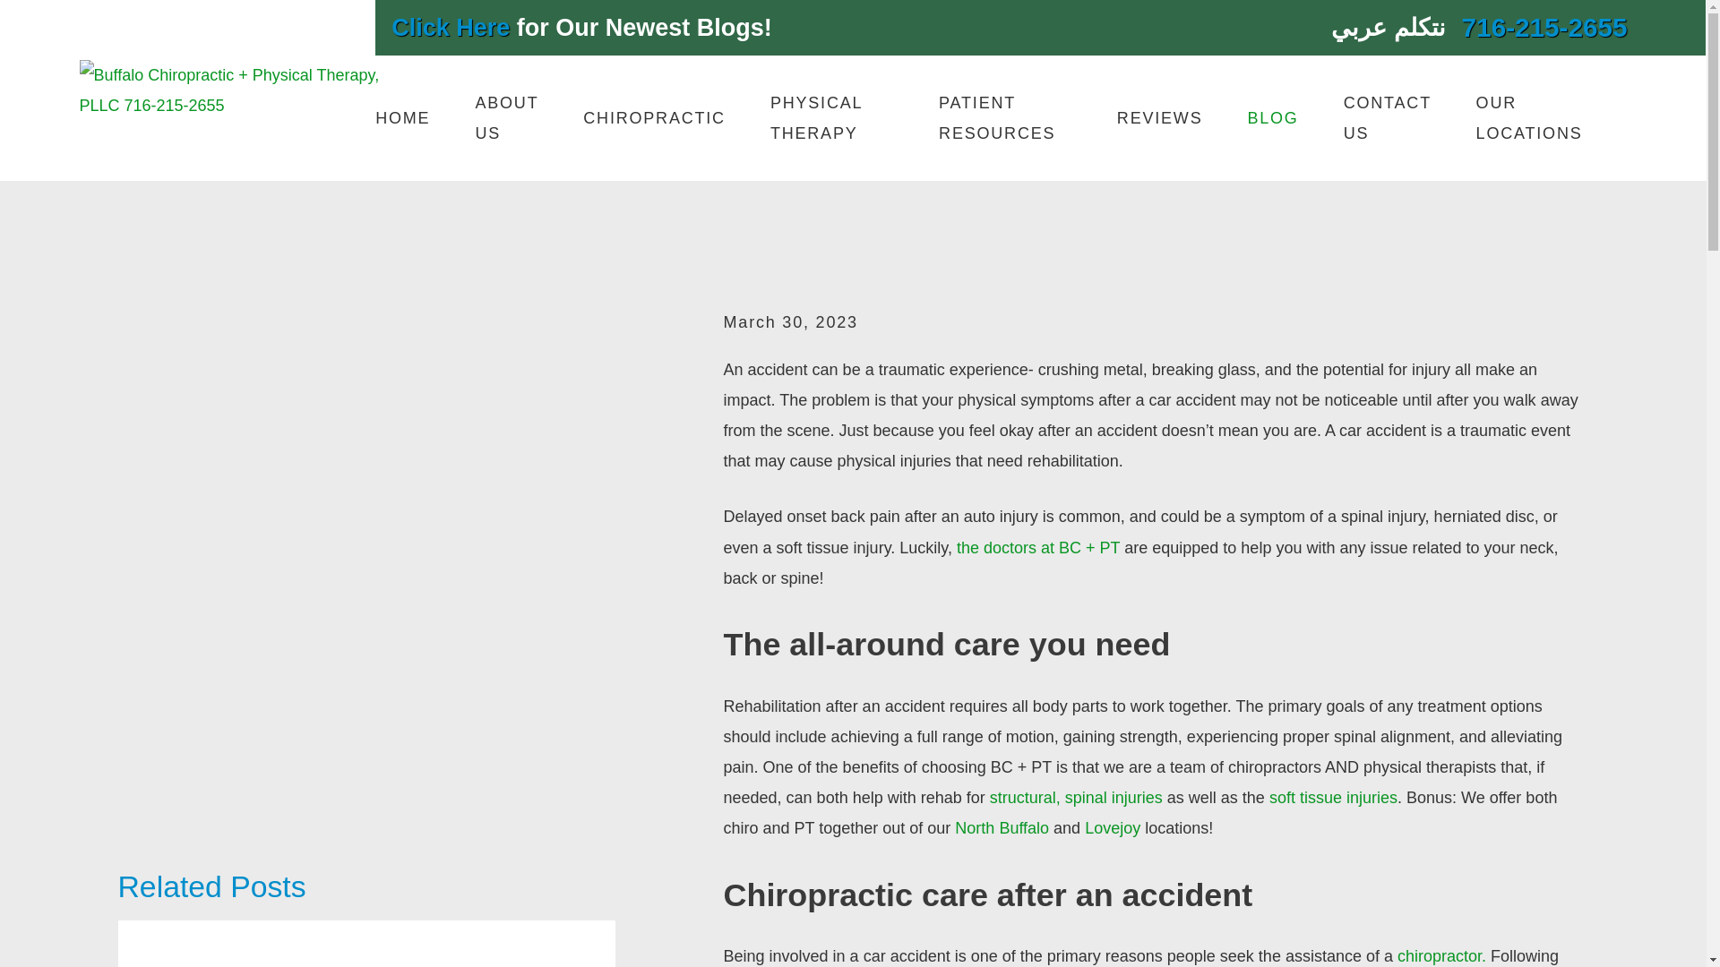 Image resolution: width=1720 pixels, height=967 pixels. Describe the element at coordinates (231, 90) in the screenshot. I see `Home` at that location.